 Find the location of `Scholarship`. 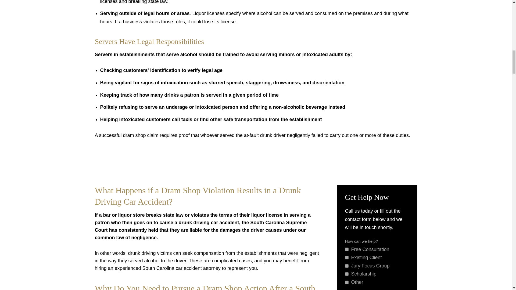

Scholarship is located at coordinates (347, 274).